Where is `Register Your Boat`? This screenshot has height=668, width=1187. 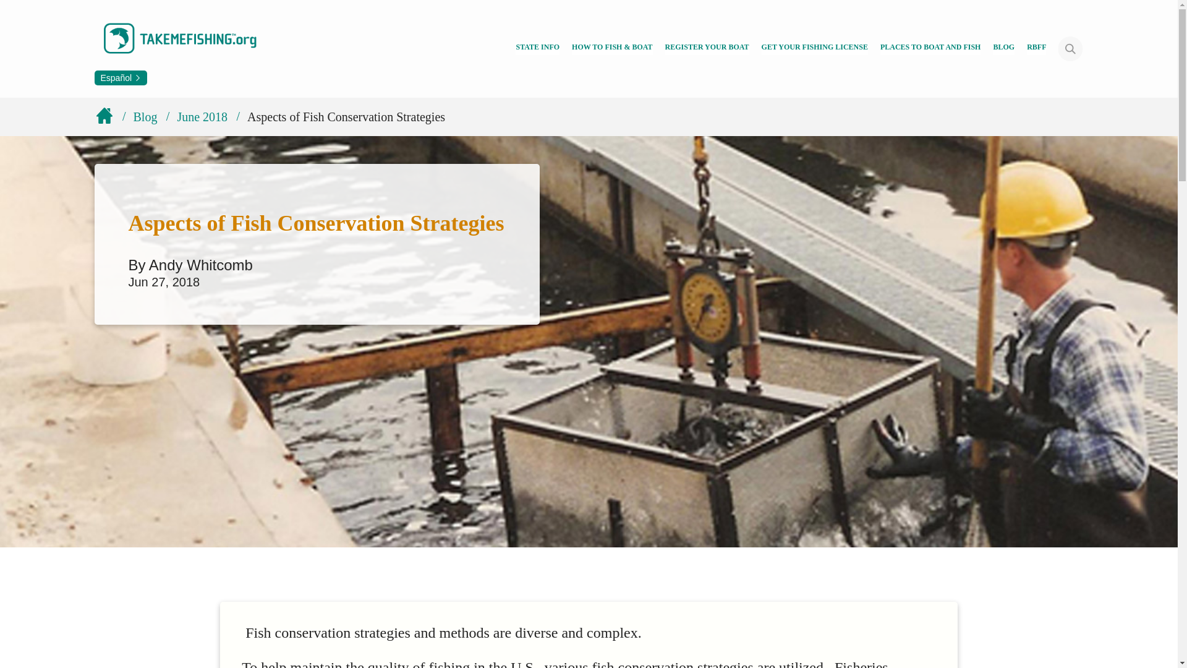 Register Your Boat is located at coordinates (707, 48).